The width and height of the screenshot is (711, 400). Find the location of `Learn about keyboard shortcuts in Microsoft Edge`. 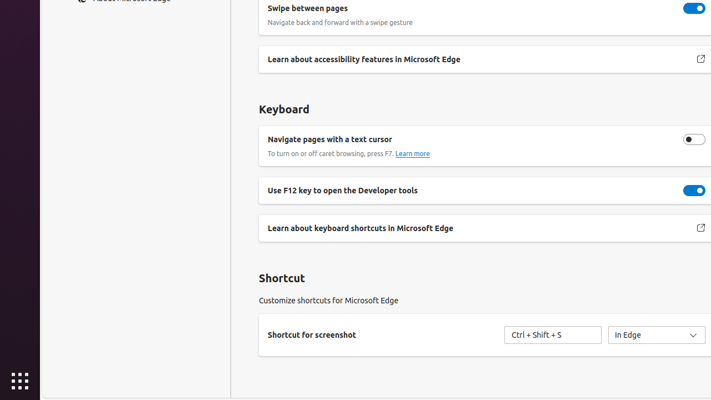

Learn about keyboard shortcuts in Microsoft Edge is located at coordinates (701, 228).